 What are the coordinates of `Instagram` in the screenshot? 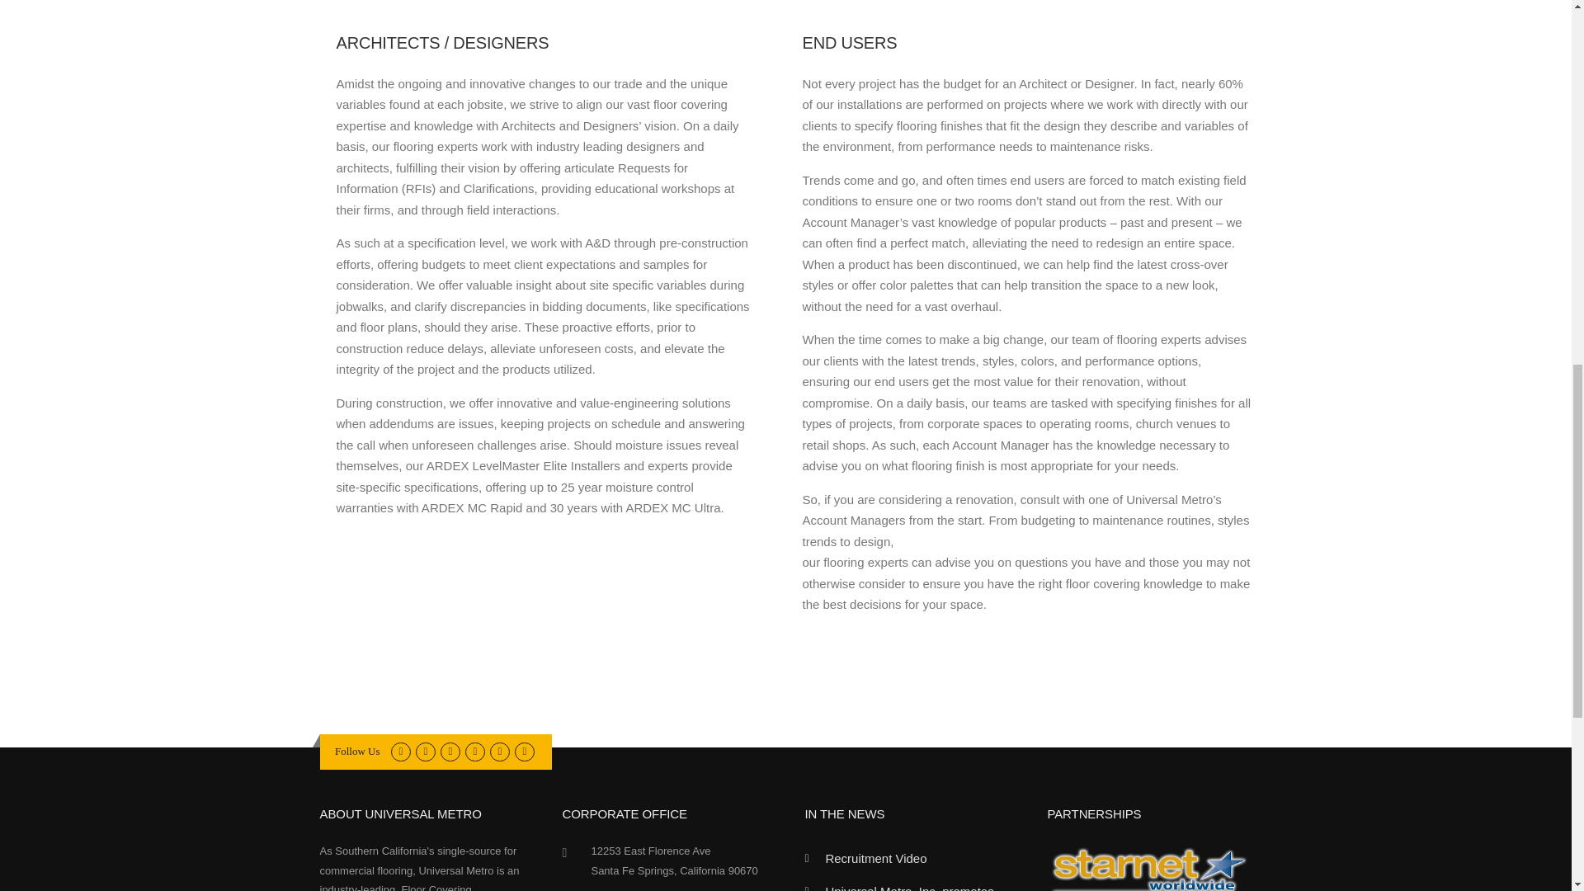 It's located at (498, 751).